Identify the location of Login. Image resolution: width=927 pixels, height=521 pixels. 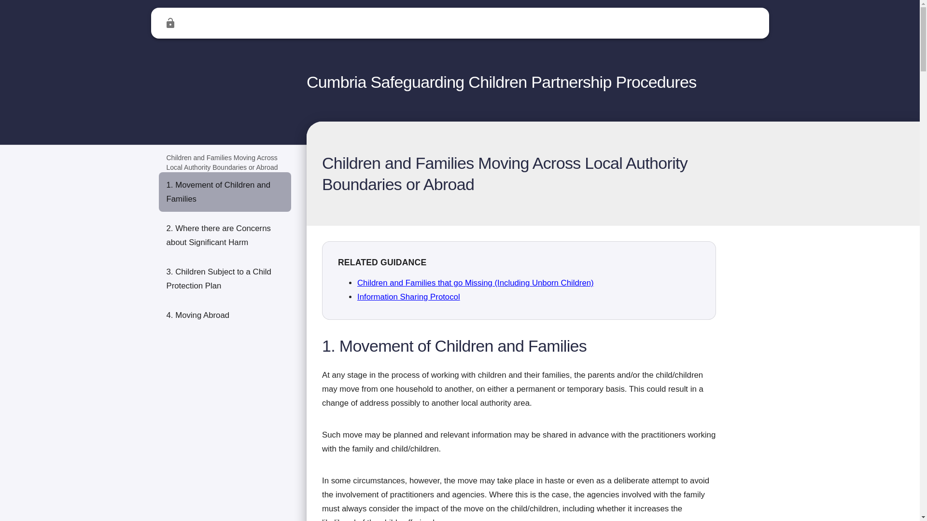
(170, 23).